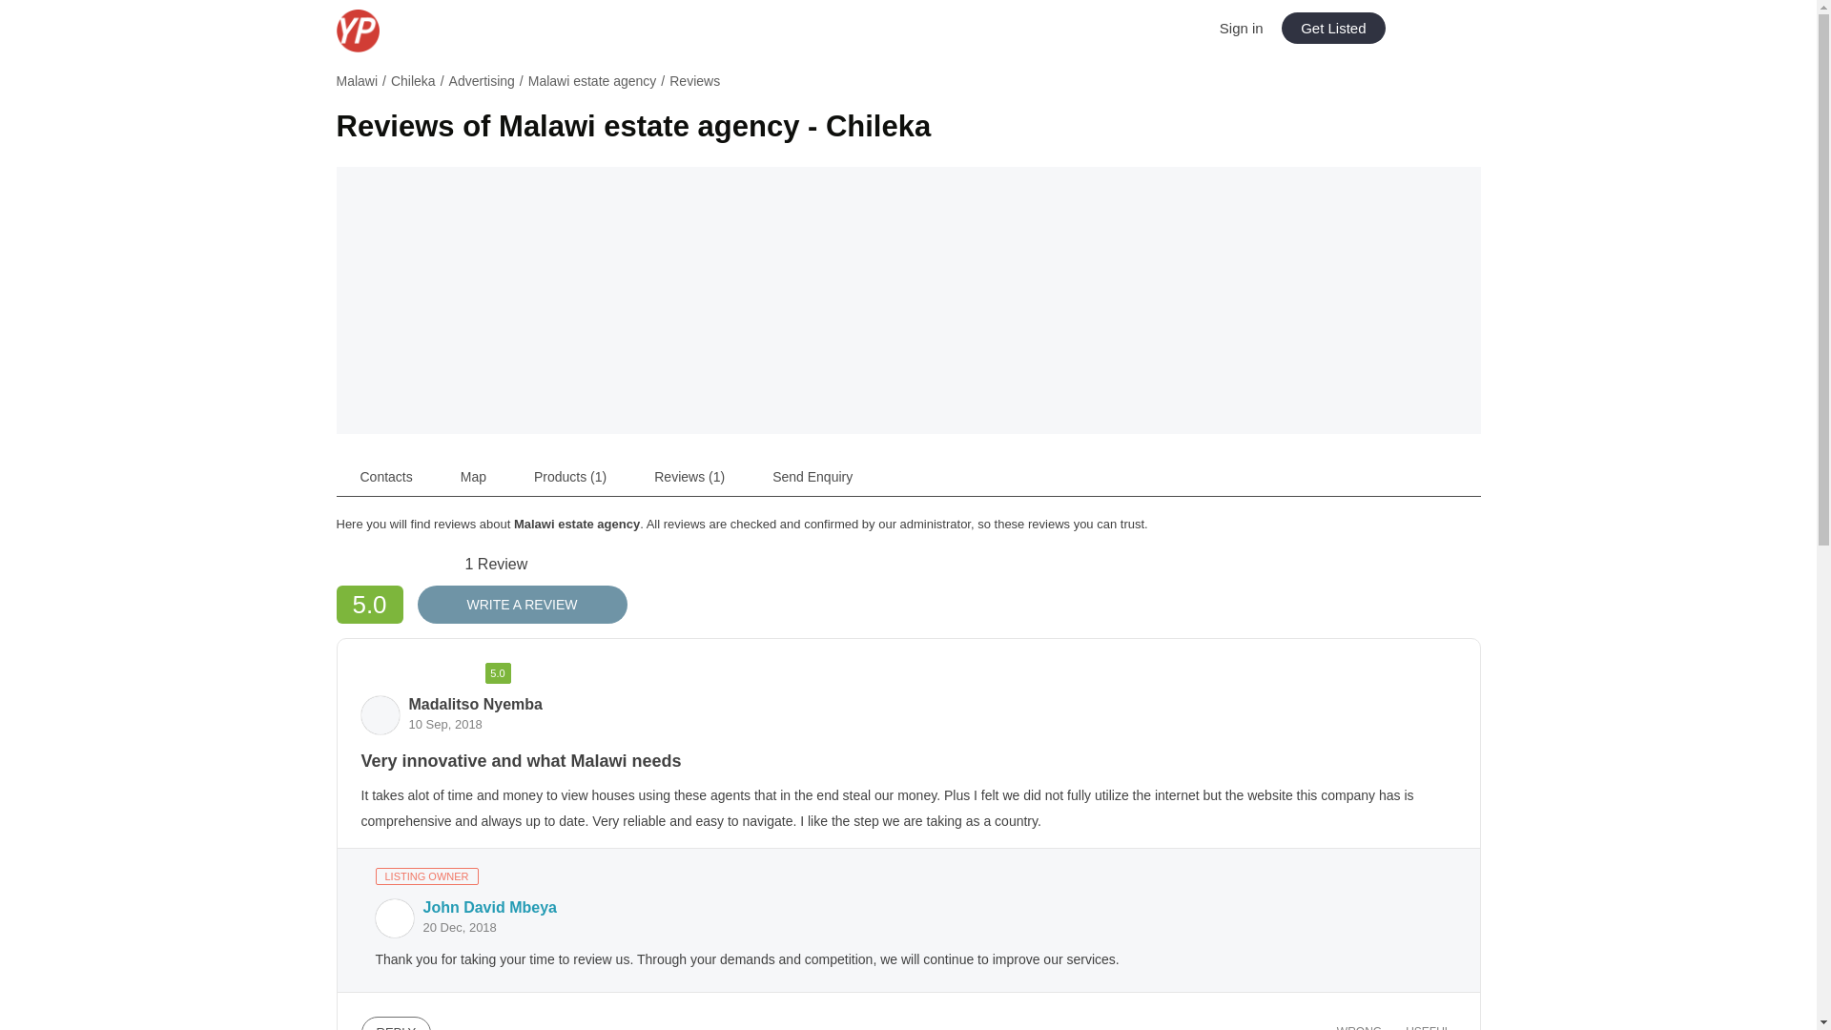  What do you see at coordinates (413, 80) in the screenshot?
I see `Chileka` at bounding box center [413, 80].